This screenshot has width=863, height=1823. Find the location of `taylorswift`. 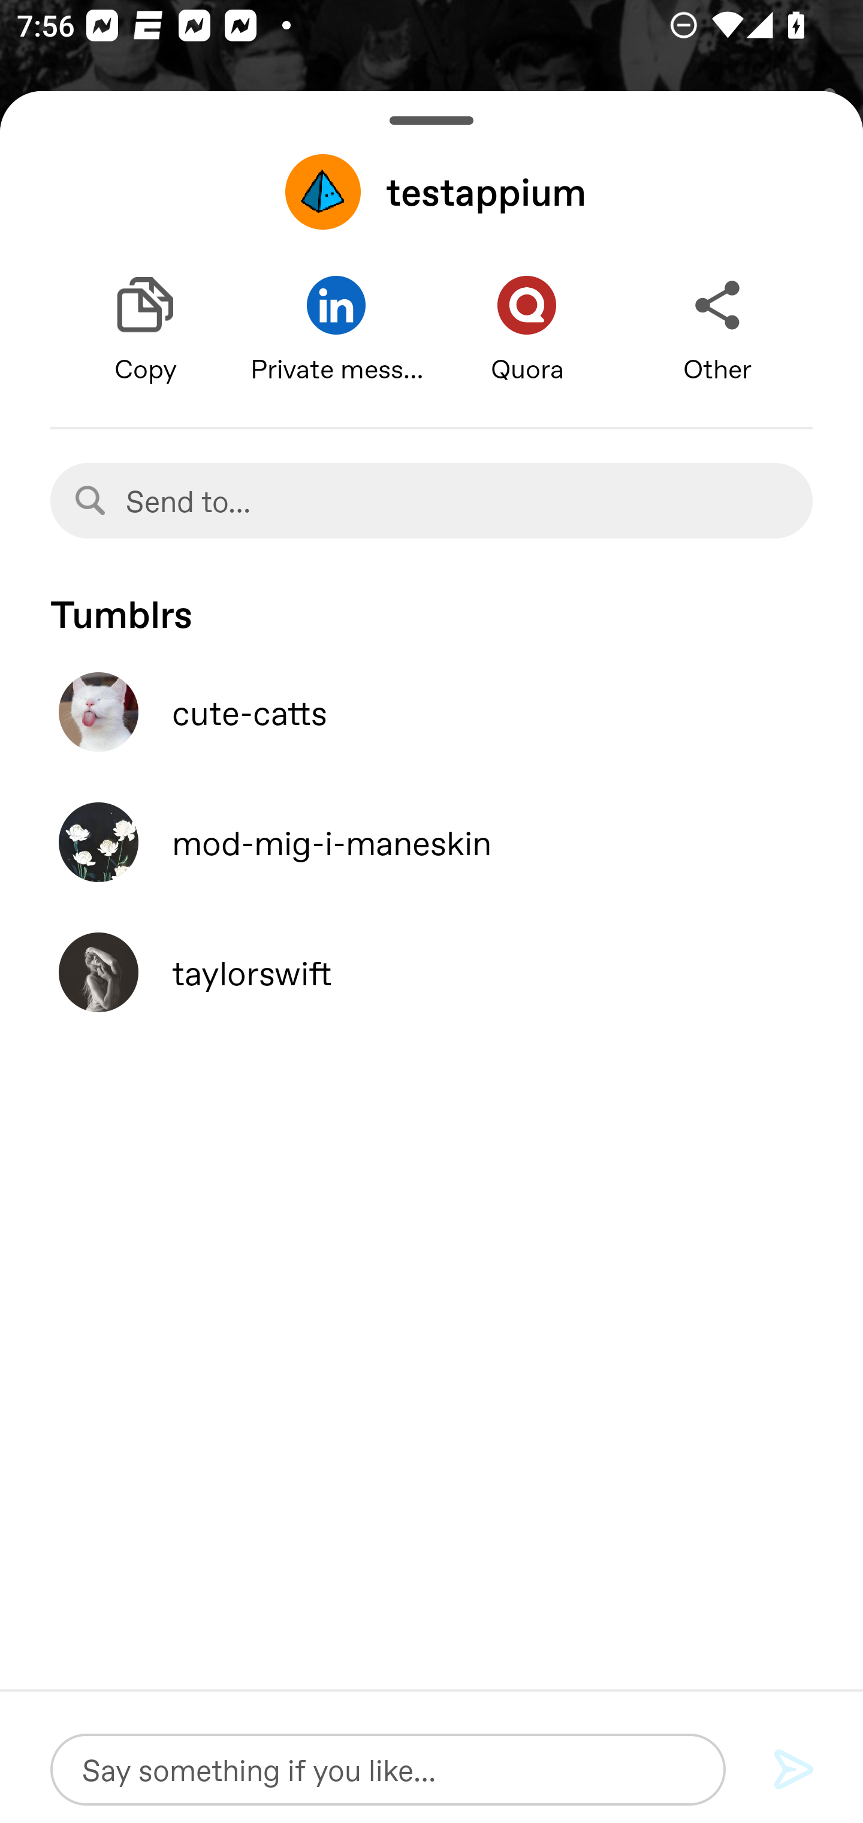

taylorswift is located at coordinates (431, 972).